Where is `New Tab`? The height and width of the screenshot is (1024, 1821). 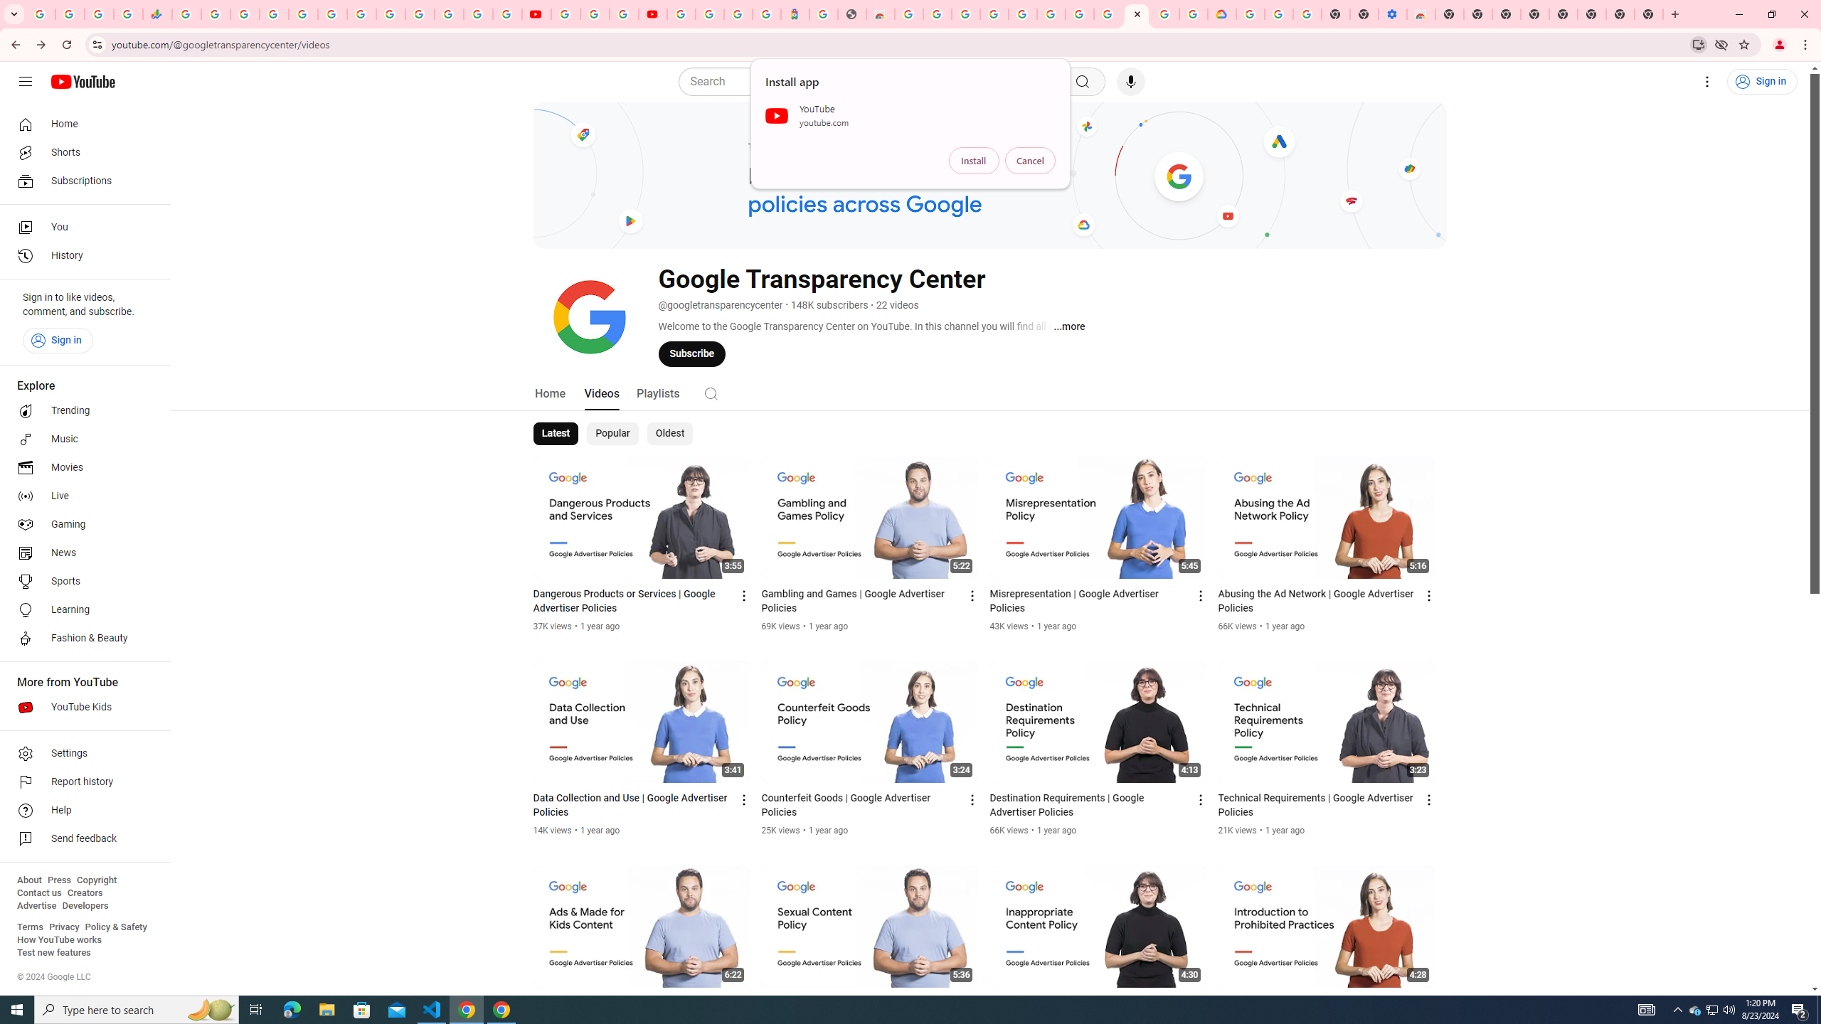 New Tab is located at coordinates (1649, 14).